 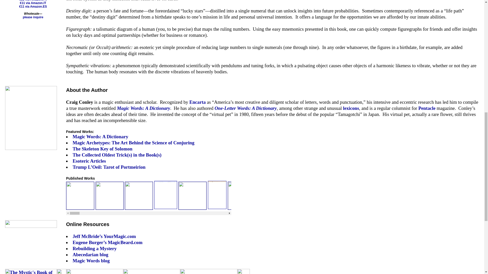 I want to click on How to Hoodoo Hack a Yearbook, so click(x=71, y=5).